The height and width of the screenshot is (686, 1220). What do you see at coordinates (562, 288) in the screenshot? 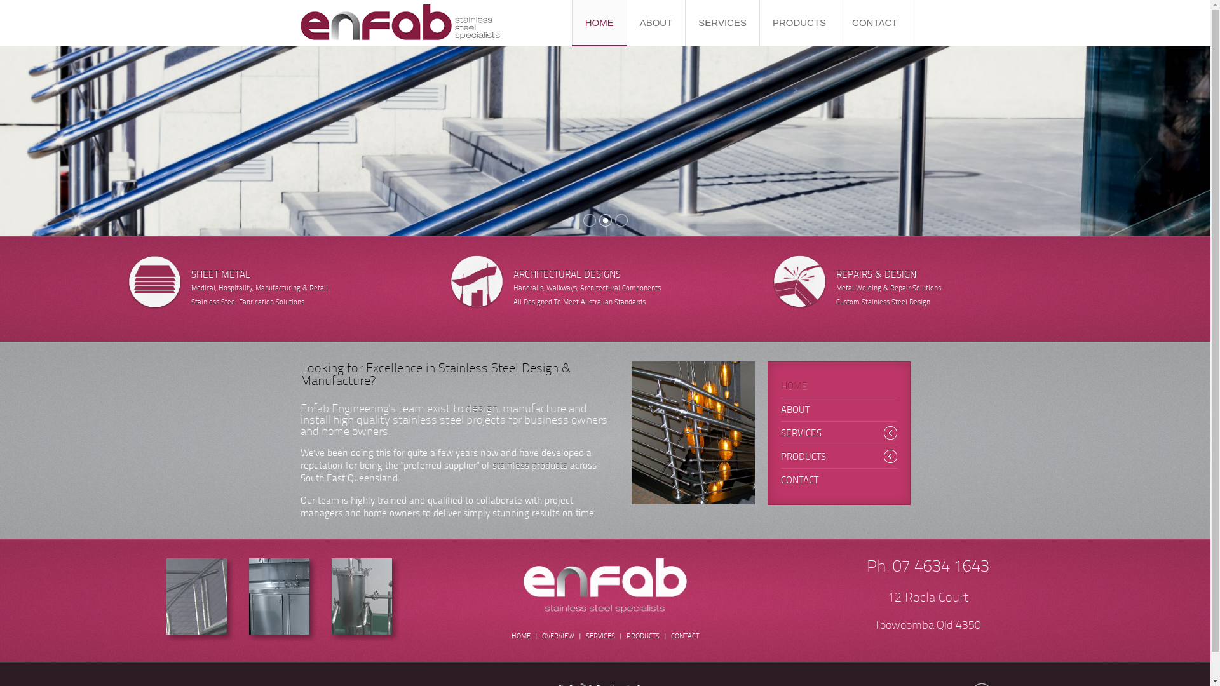
I see `Walkways` at bounding box center [562, 288].